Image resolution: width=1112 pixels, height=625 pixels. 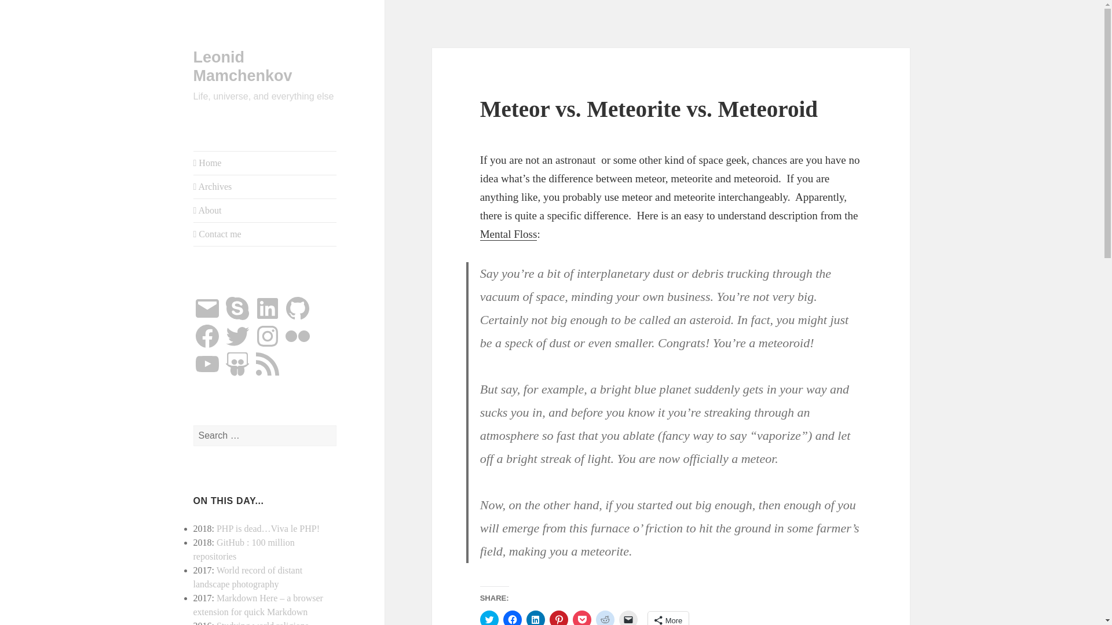 I want to click on LinkedIn, so click(x=267, y=308).